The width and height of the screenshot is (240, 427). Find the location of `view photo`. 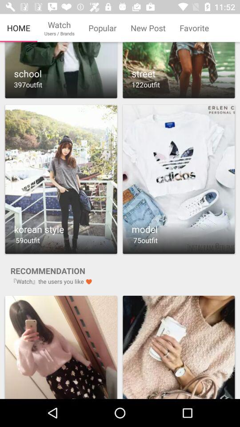

view photo is located at coordinates (61, 347).